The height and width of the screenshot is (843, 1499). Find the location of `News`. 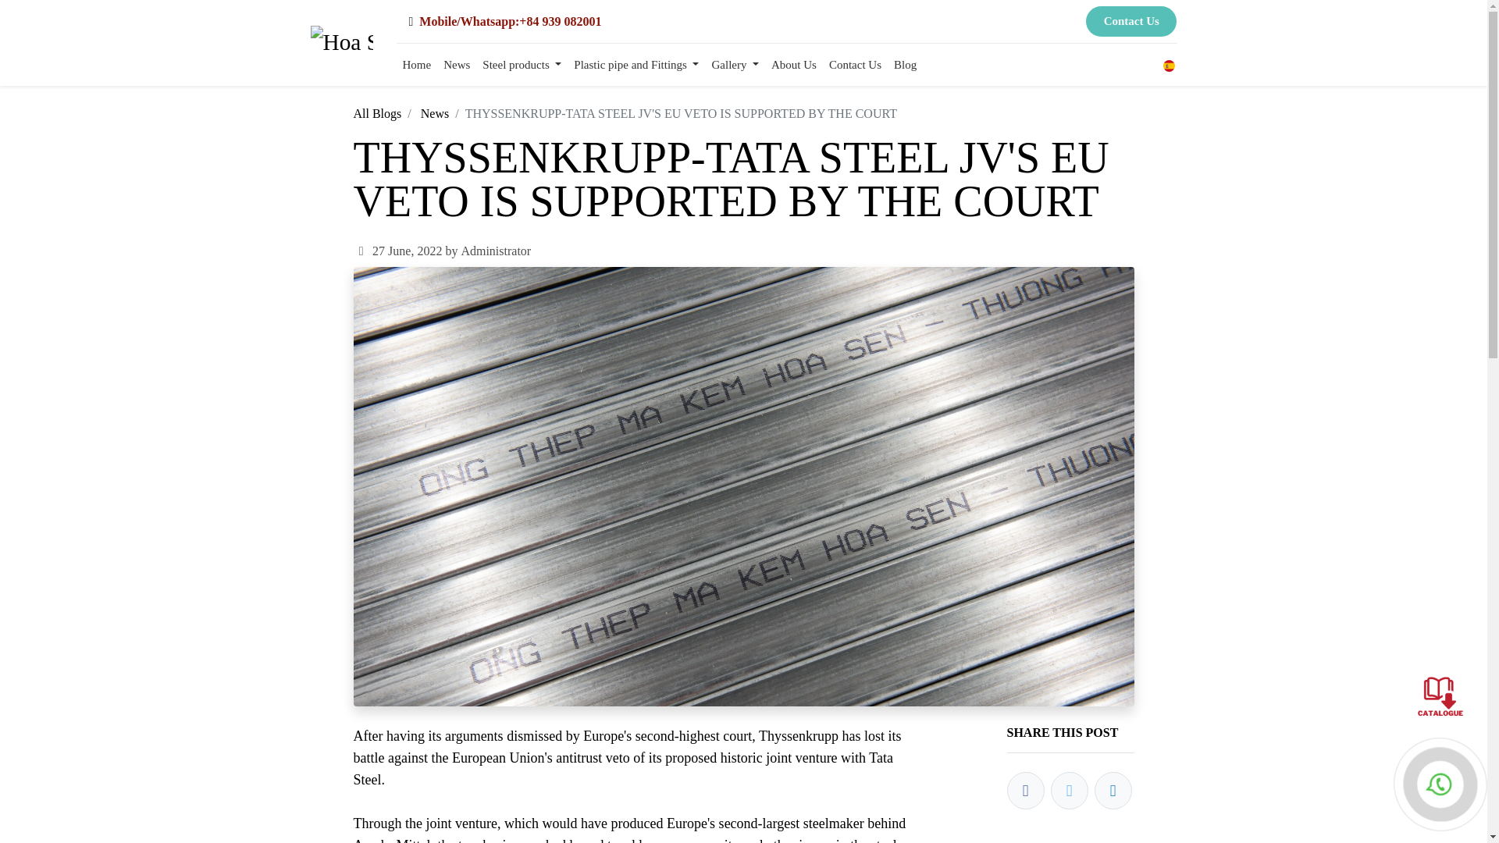

News is located at coordinates (434, 114).